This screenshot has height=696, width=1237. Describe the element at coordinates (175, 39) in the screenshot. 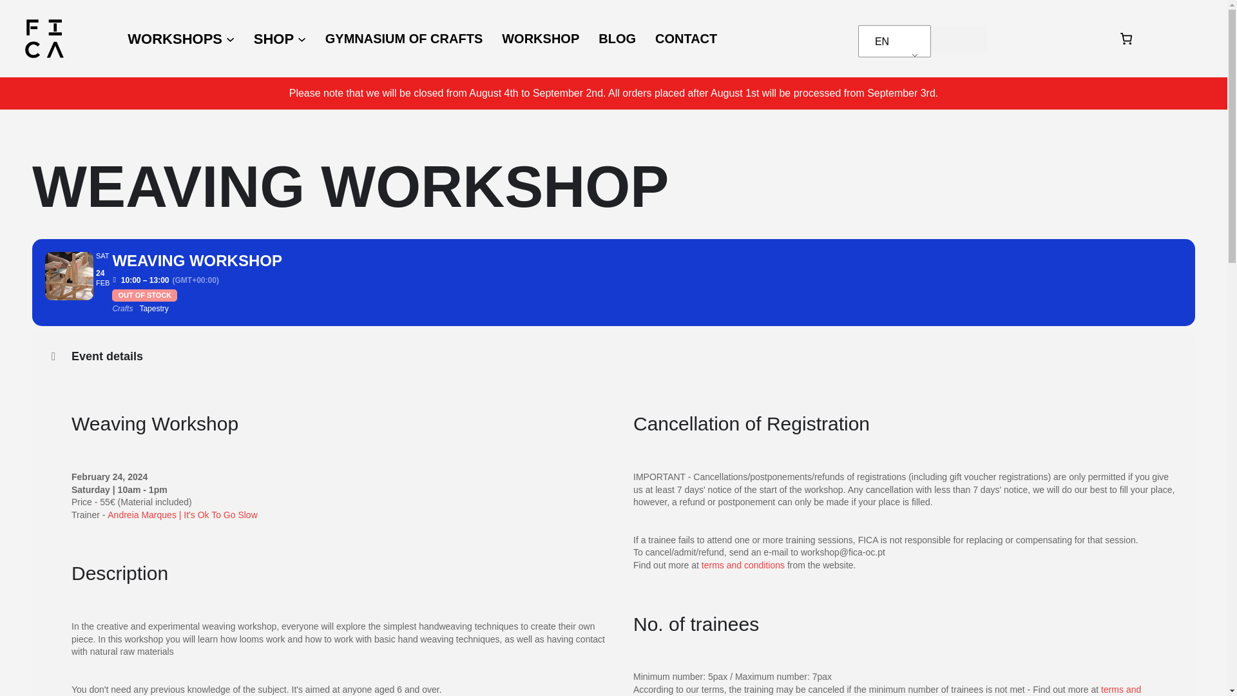

I see `WORKSHOPS` at that location.